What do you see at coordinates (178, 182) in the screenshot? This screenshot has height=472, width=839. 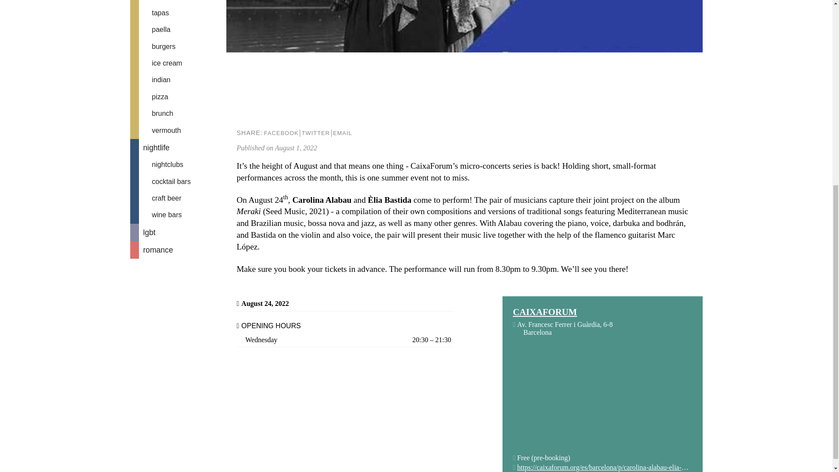 I see `cocktail bars` at bounding box center [178, 182].